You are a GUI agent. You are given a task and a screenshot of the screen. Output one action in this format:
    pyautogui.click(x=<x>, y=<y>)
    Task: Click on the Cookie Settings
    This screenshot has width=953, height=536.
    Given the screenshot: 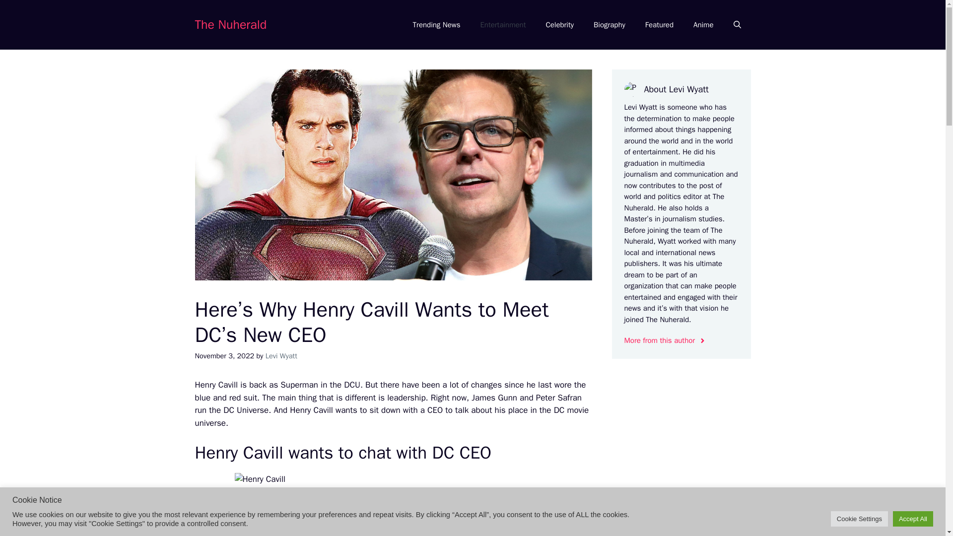 What is the action you would take?
    pyautogui.click(x=860, y=519)
    